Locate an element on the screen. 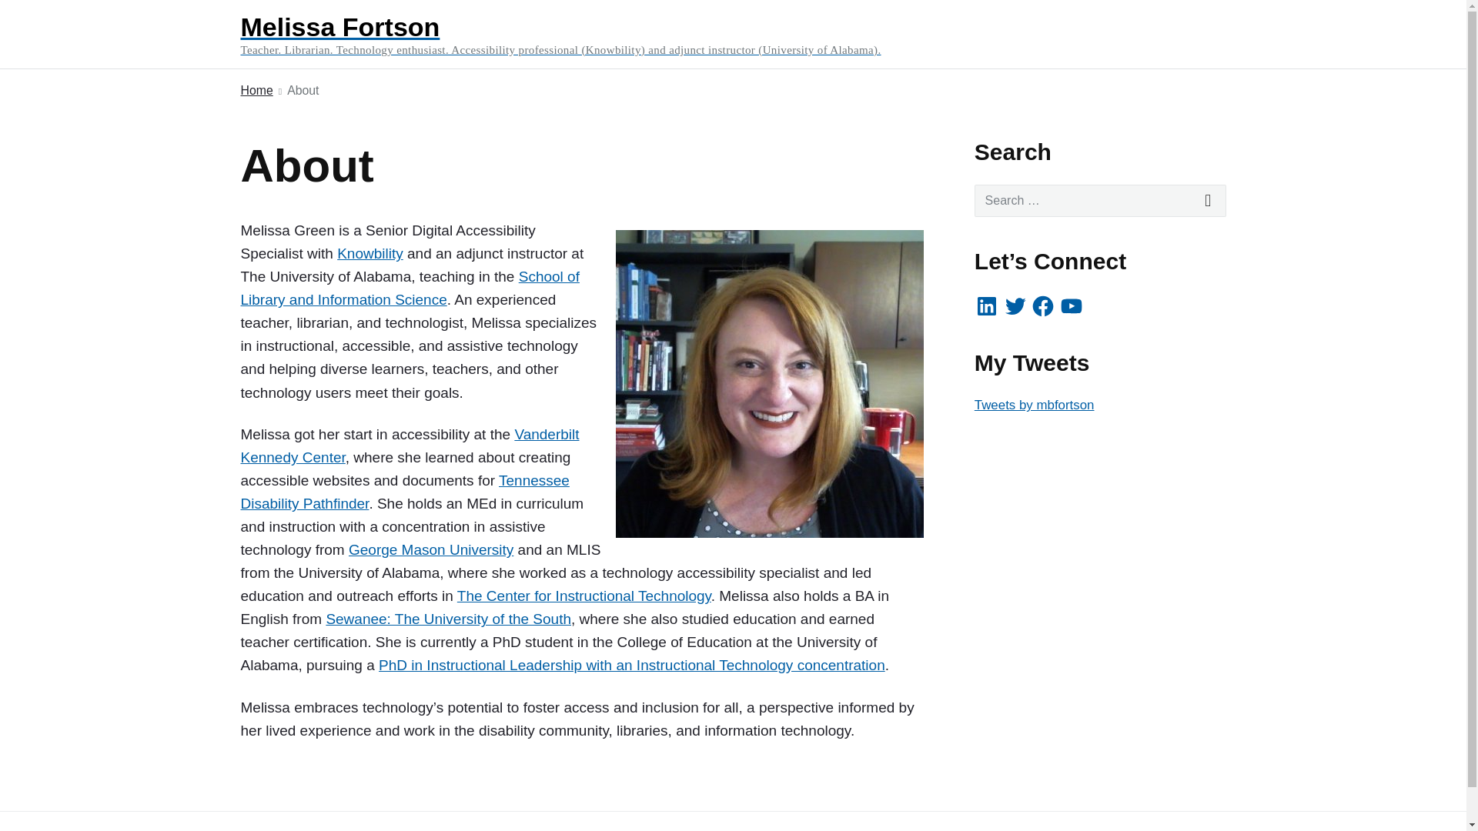 Image resolution: width=1478 pixels, height=831 pixels. Twitter is located at coordinates (1015, 306).